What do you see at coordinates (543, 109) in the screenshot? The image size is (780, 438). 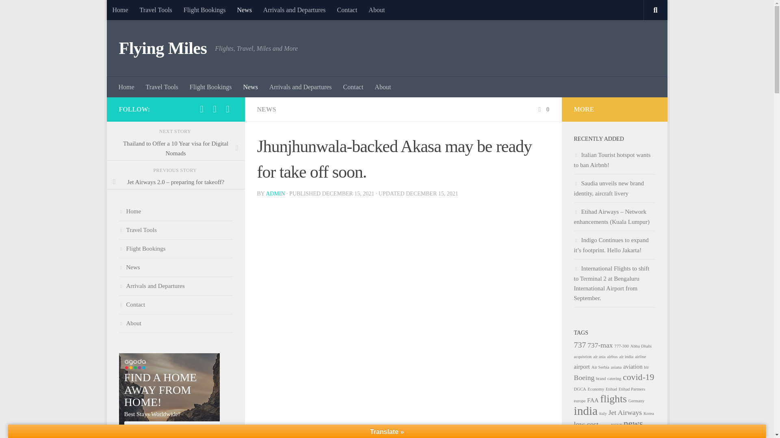 I see `0` at bounding box center [543, 109].